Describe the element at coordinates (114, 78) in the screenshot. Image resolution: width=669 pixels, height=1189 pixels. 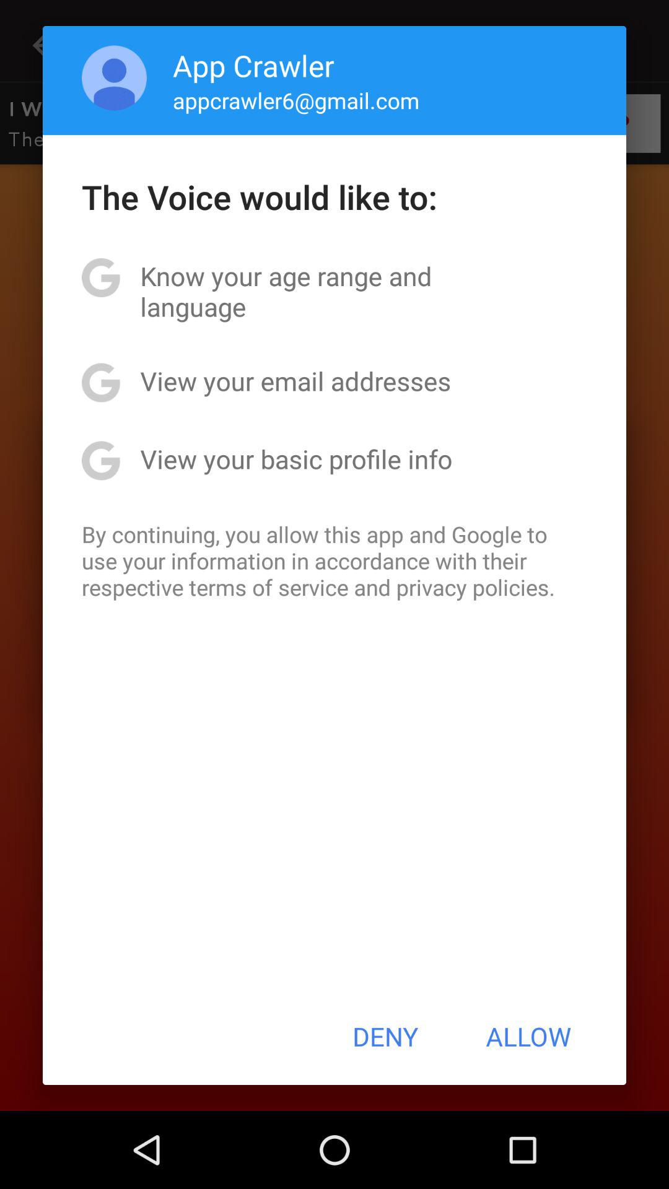
I see `choose the item next to app crawler app` at that location.